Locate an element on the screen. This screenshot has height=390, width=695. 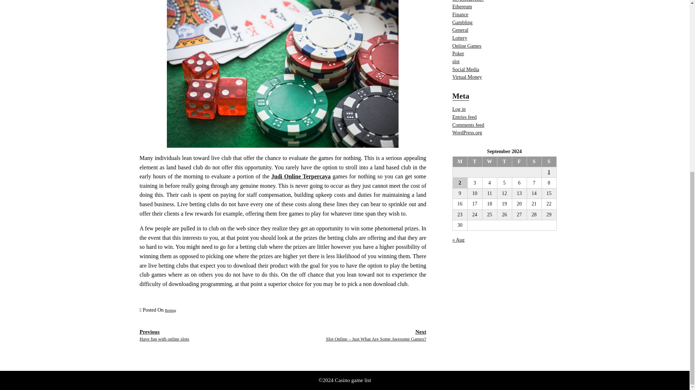
Poker is located at coordinates (458, 53).